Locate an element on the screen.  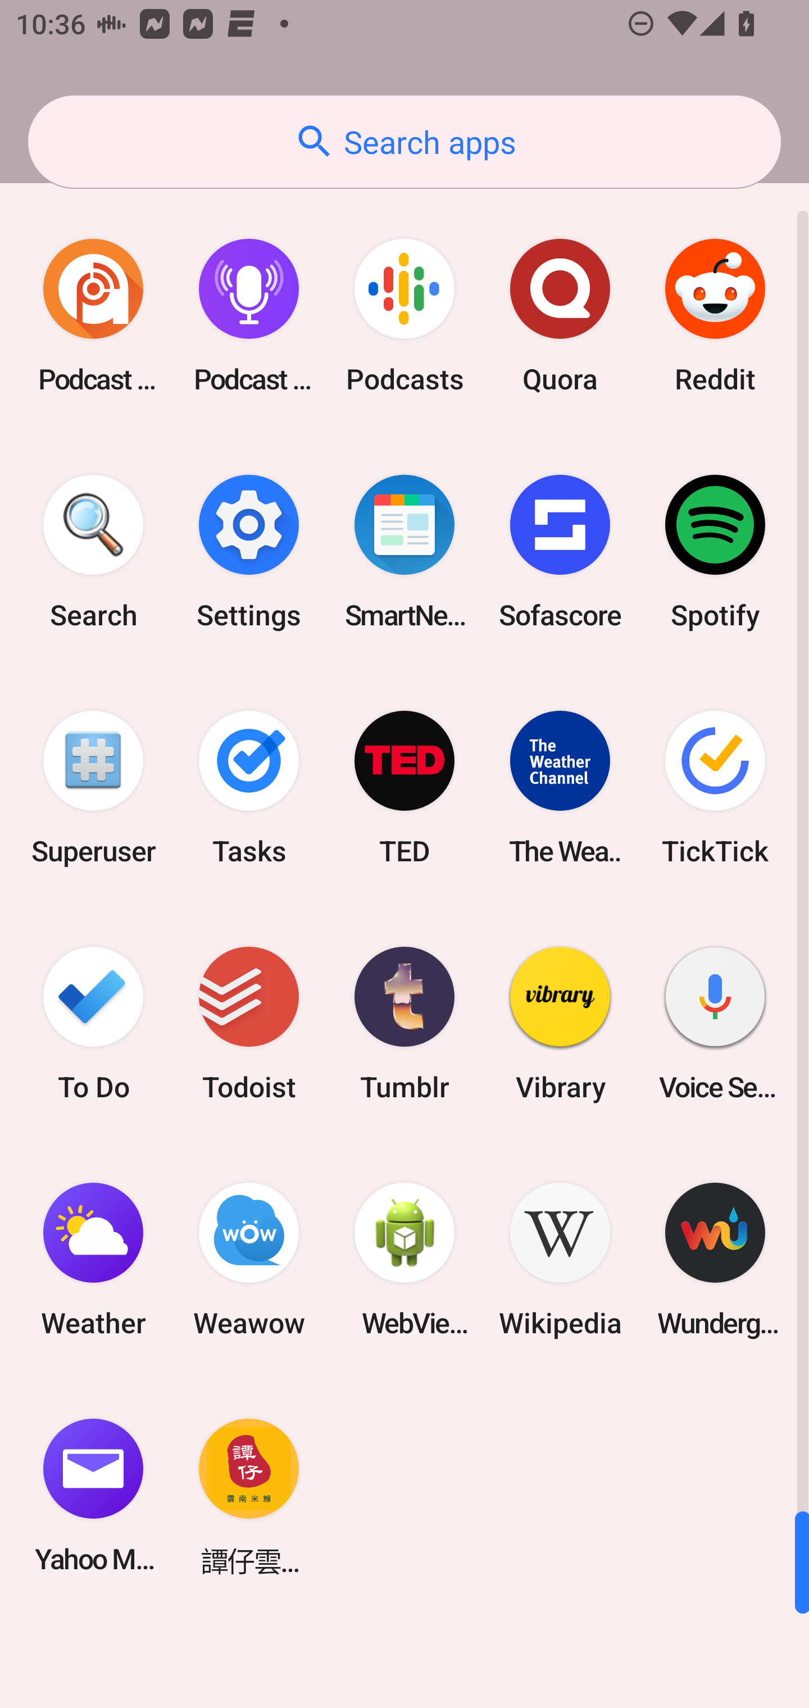
Todoist is located at coordinates (249, 1023).